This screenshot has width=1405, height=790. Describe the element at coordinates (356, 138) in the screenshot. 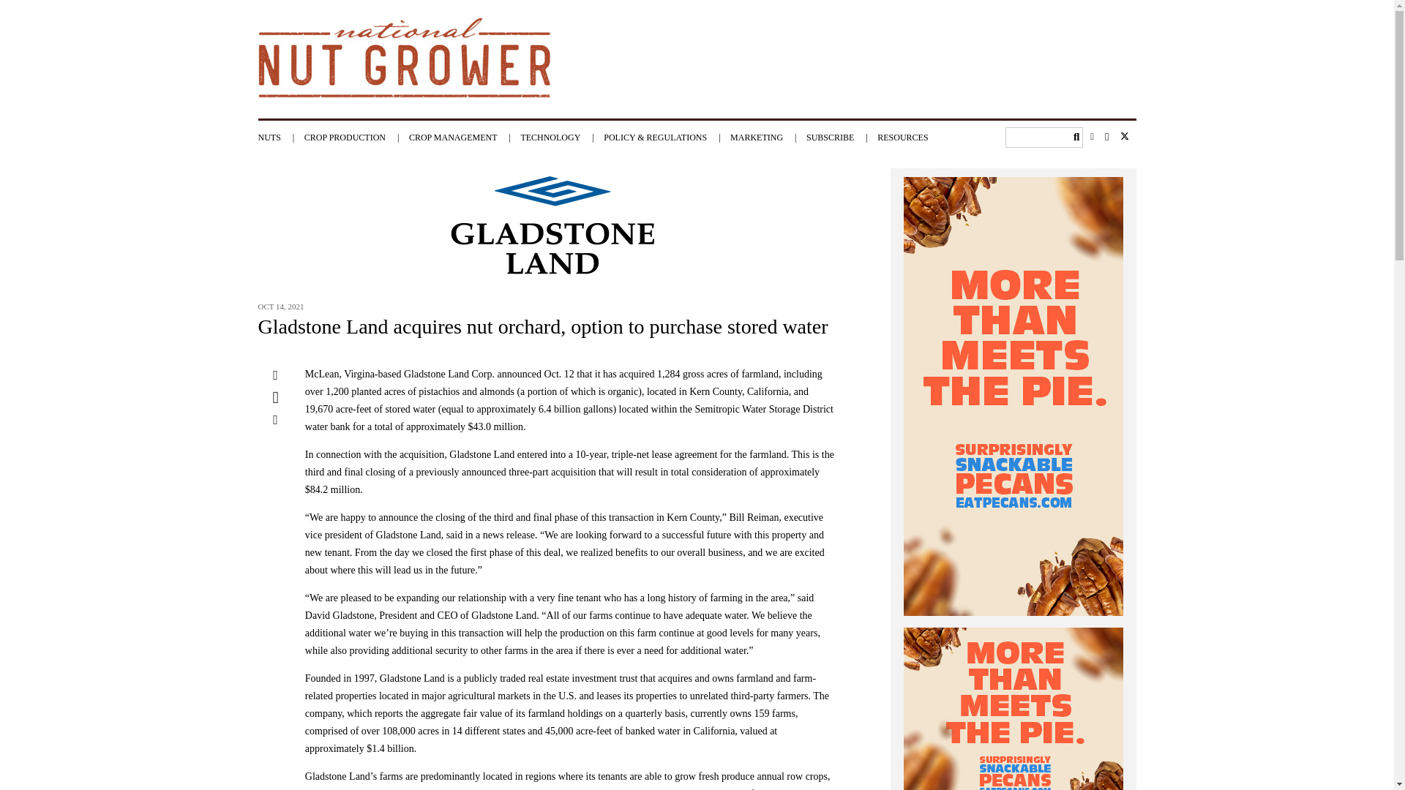

I see `CROP PRODUCTION` at that location.